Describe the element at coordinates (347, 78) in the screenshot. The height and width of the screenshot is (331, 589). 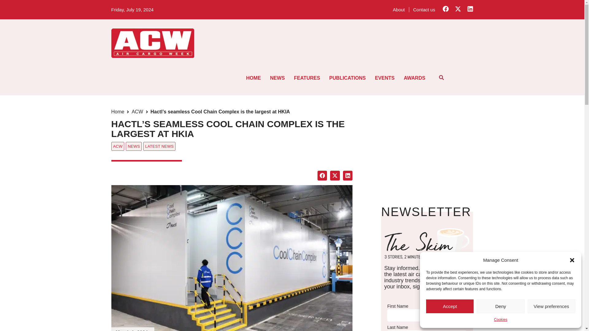
I see `PUBLICATIONS` at that location.